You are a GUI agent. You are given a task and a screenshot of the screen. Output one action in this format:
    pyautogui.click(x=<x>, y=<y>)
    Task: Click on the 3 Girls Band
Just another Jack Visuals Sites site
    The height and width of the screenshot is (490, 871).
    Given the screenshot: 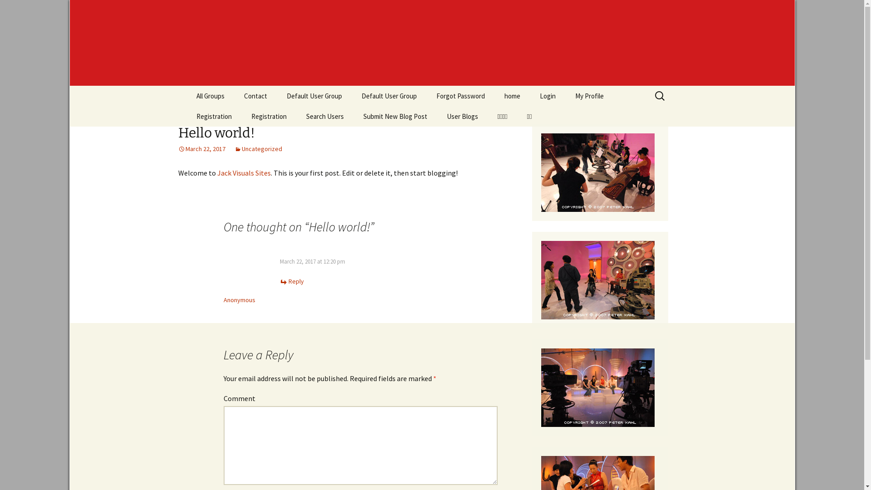 What is the action you would take?
    pyautogui.click(x=432, y=43)
    